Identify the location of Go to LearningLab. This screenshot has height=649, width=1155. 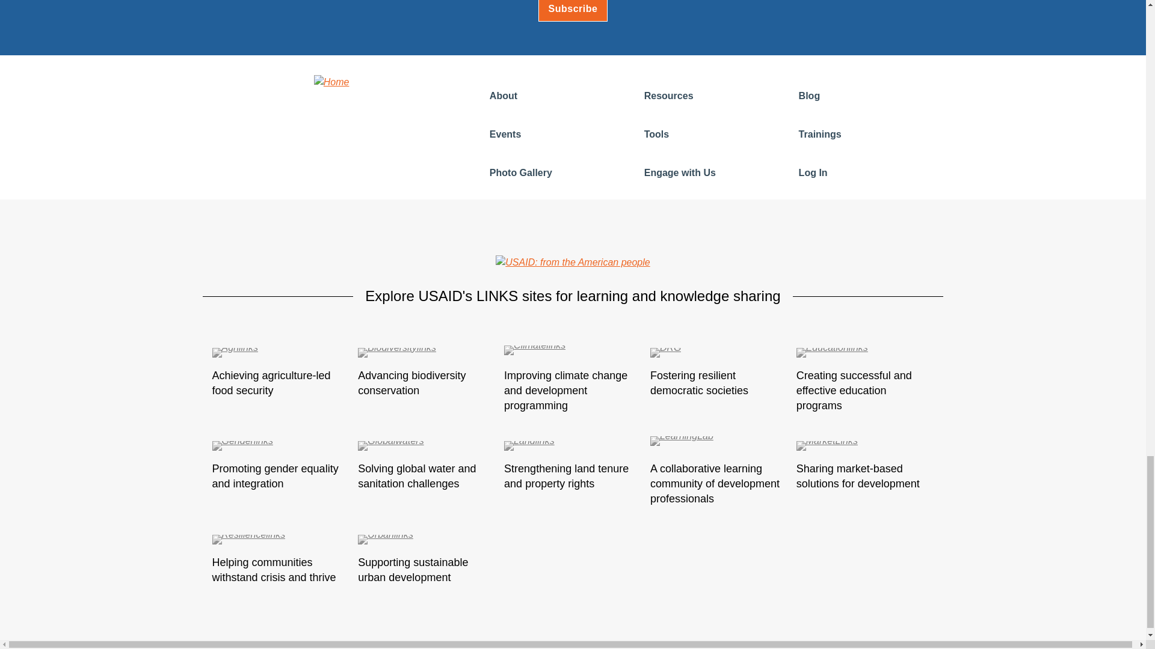
(718, 447).